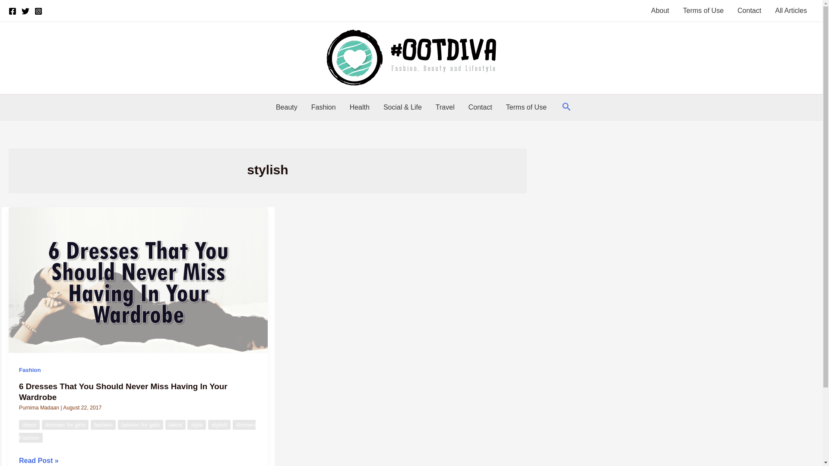 Image resolution: width=829 pixels, height=466 pixels. What do you see at coordinates (286, 107) in the screenshot?
I see `Beauty` at bounding box center [286, 107].